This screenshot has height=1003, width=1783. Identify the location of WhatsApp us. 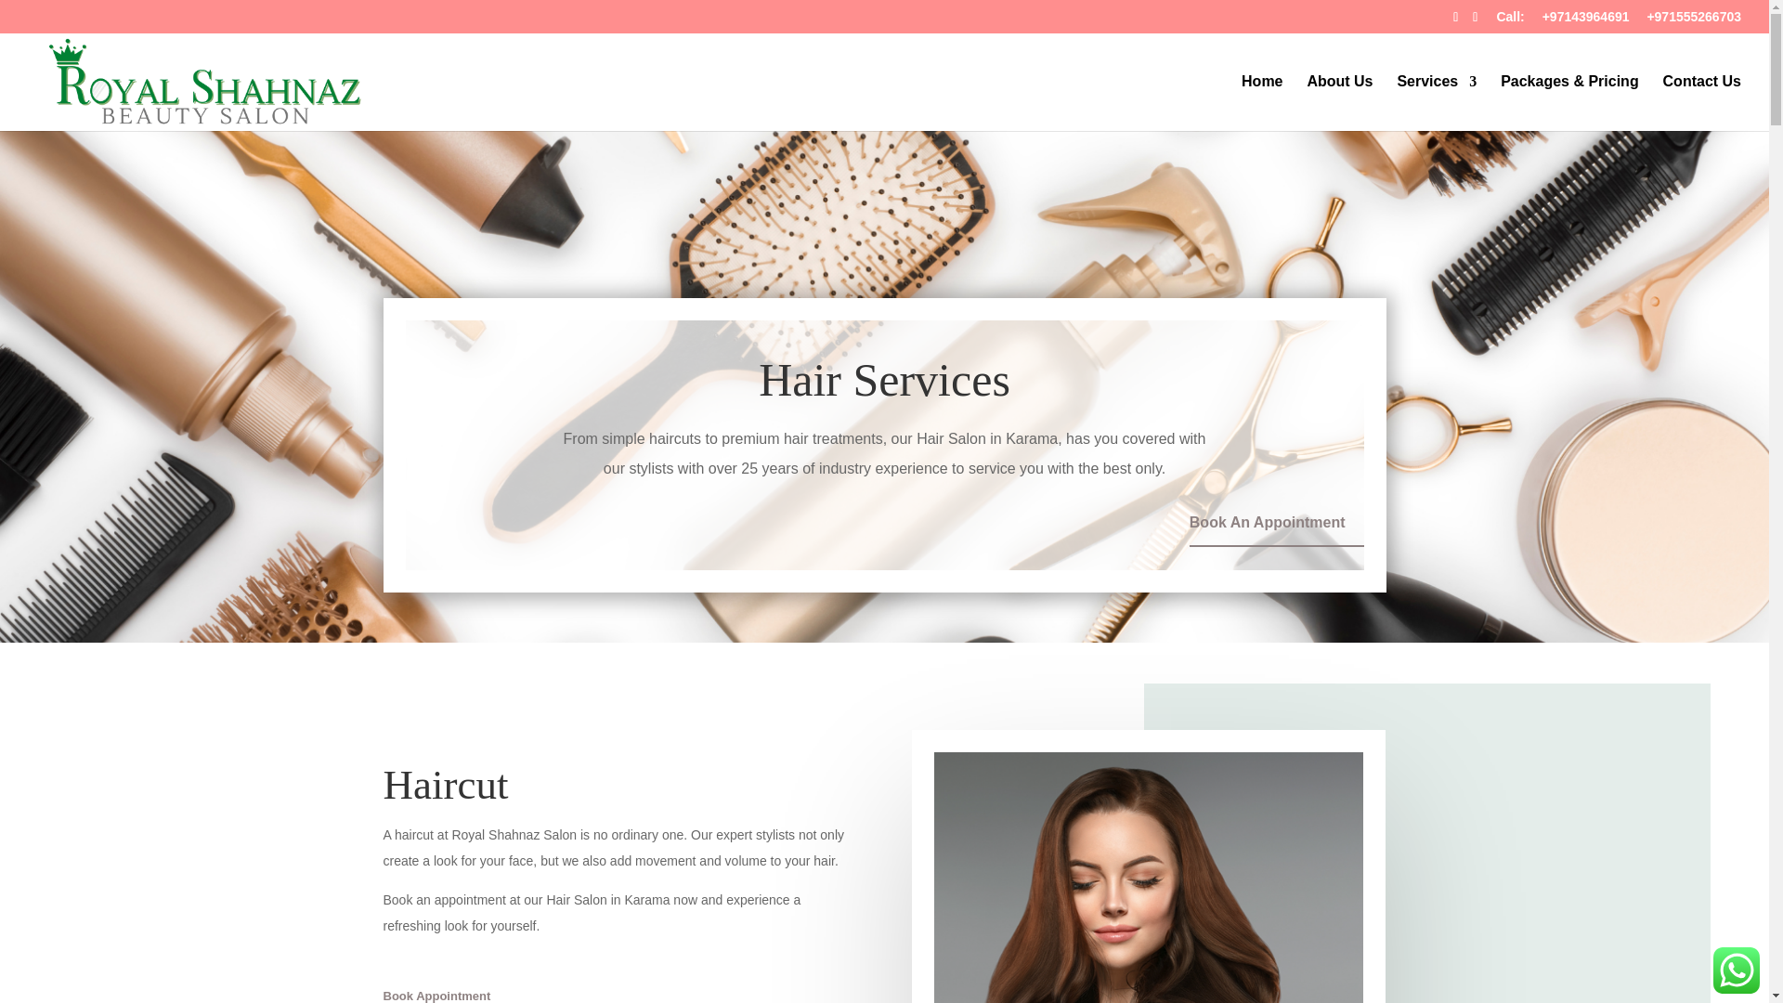
(1737, 970).